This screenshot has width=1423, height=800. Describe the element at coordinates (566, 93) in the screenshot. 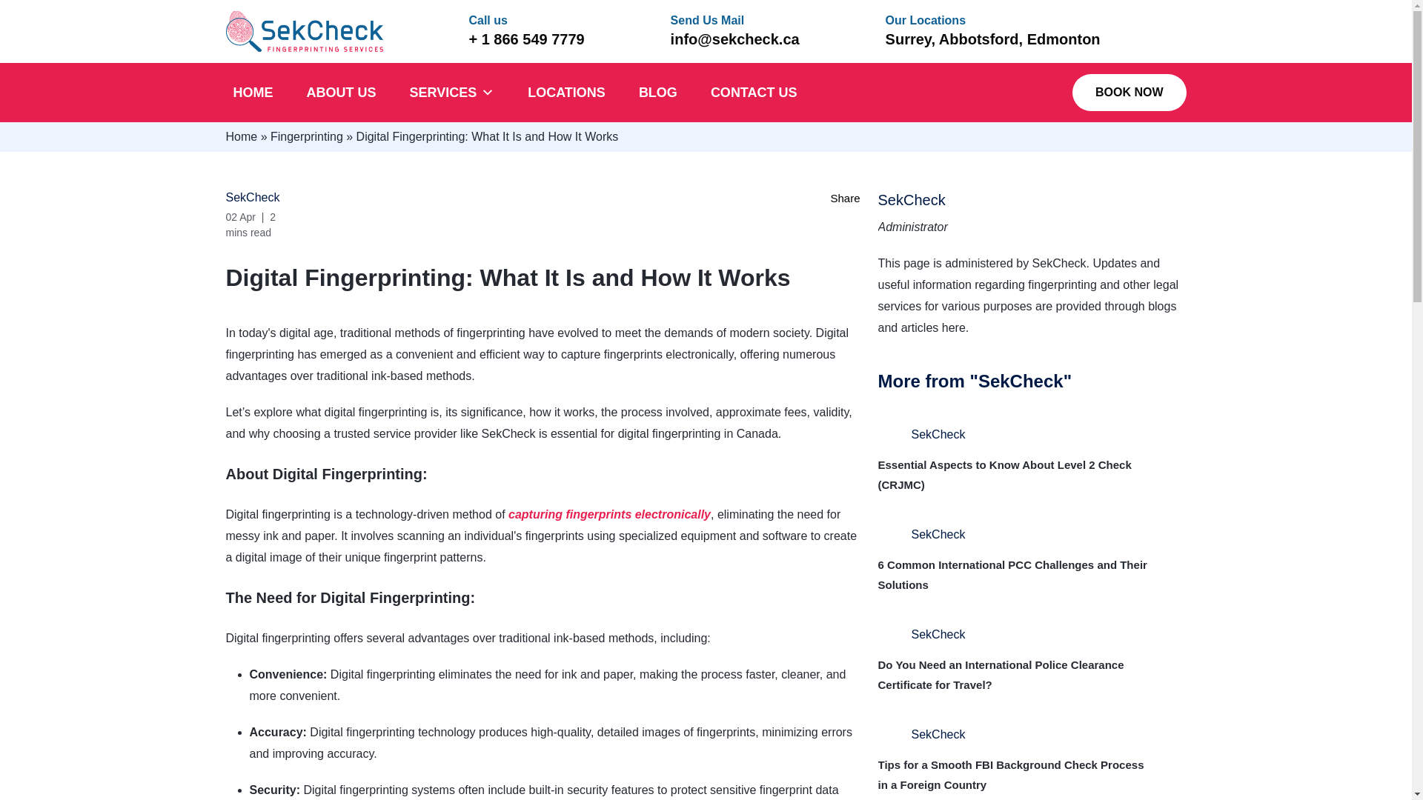

I see `LOCATIONS` at that location.